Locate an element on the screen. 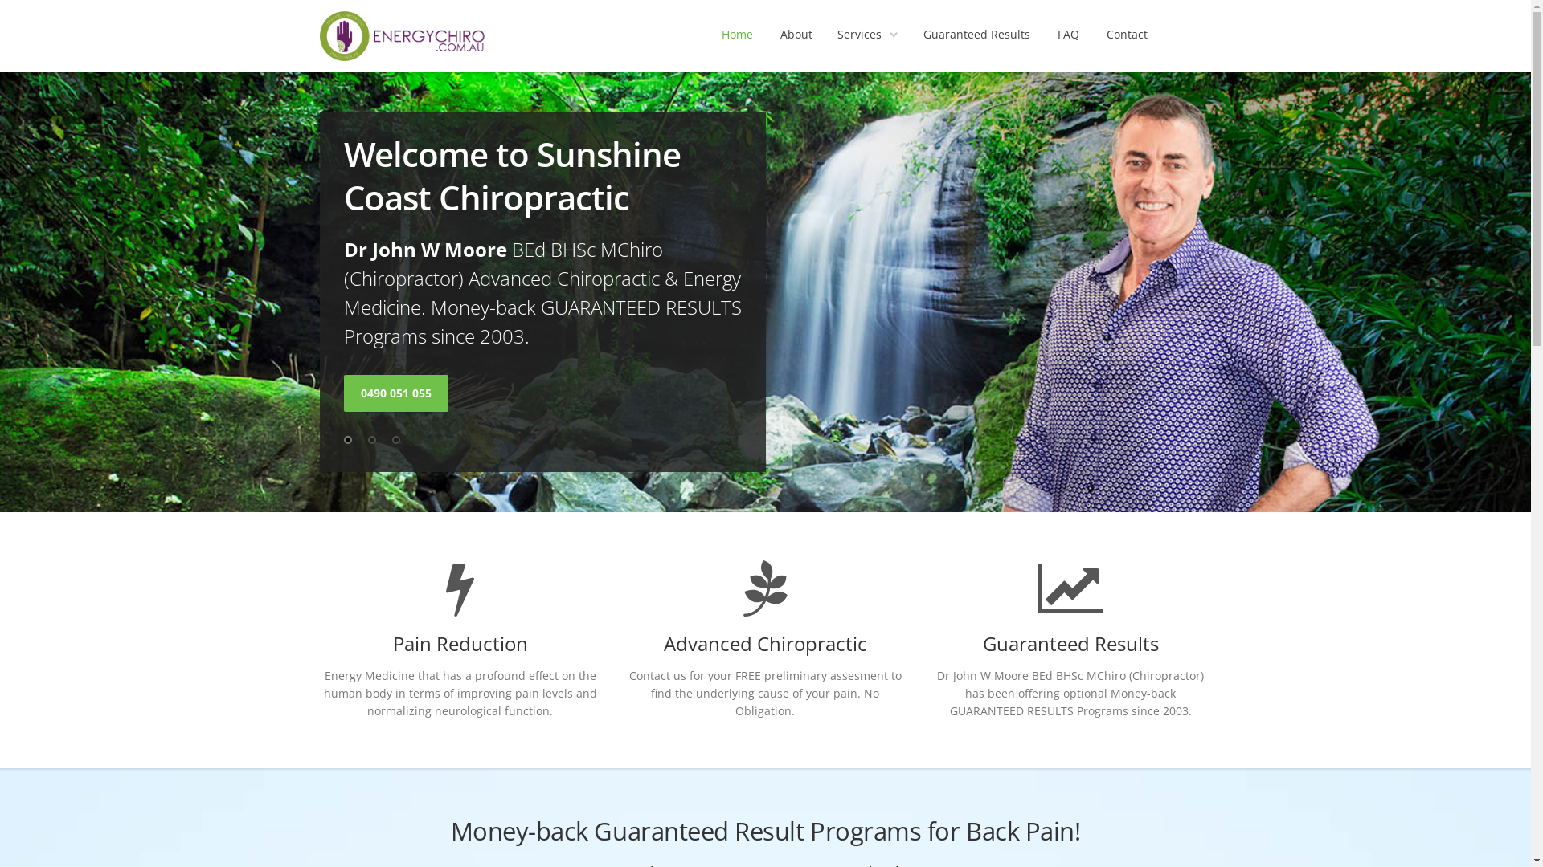 The height and width of the screenshot is (867, 1543). Guaranteed Results is located at coordinates (976, 36).